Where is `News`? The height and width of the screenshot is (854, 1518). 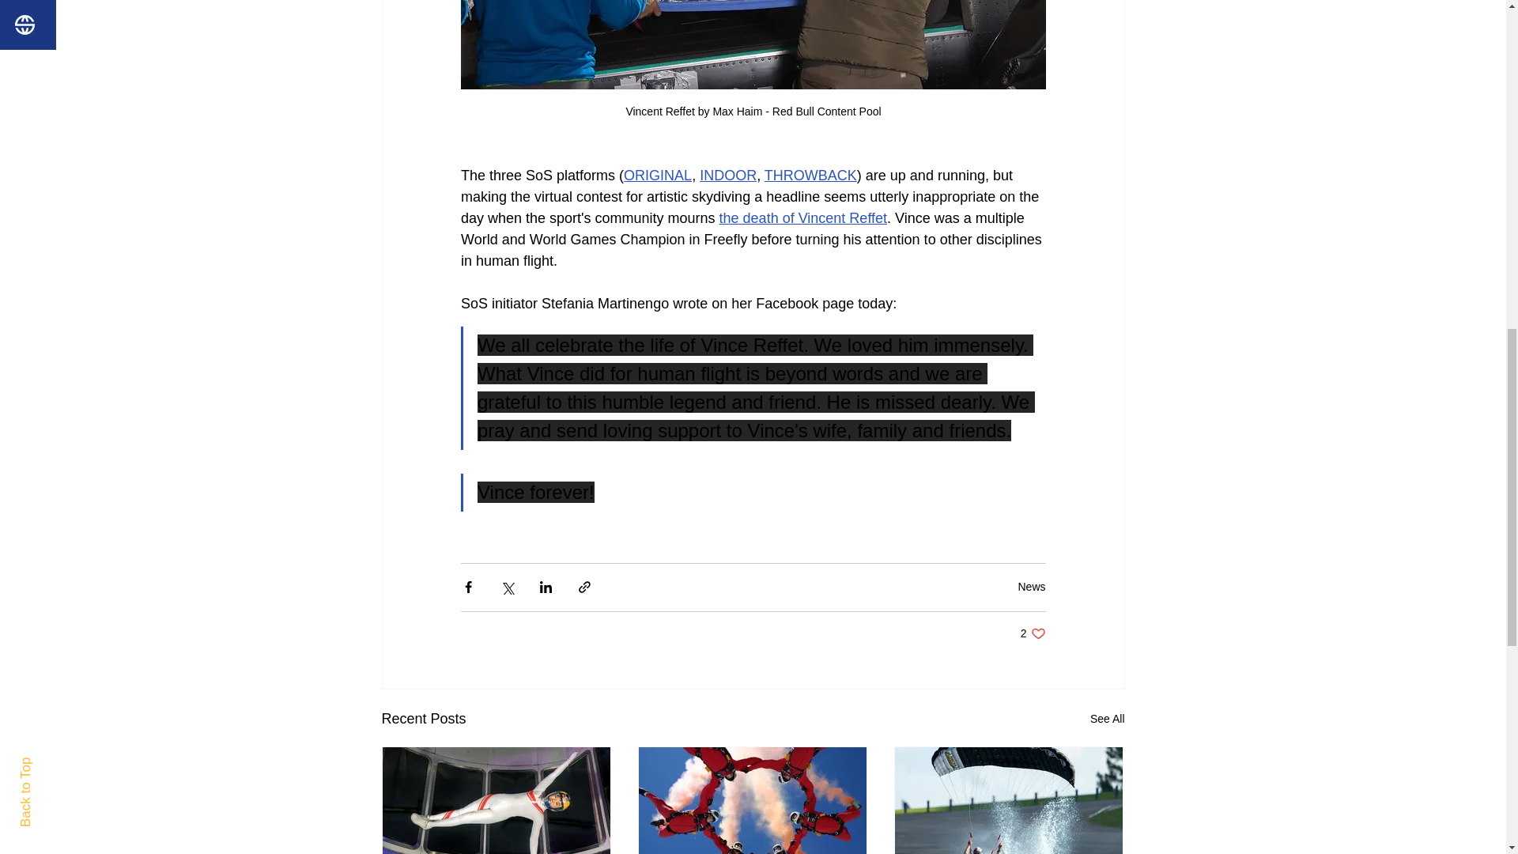
News is located at coordinates (802, 218).